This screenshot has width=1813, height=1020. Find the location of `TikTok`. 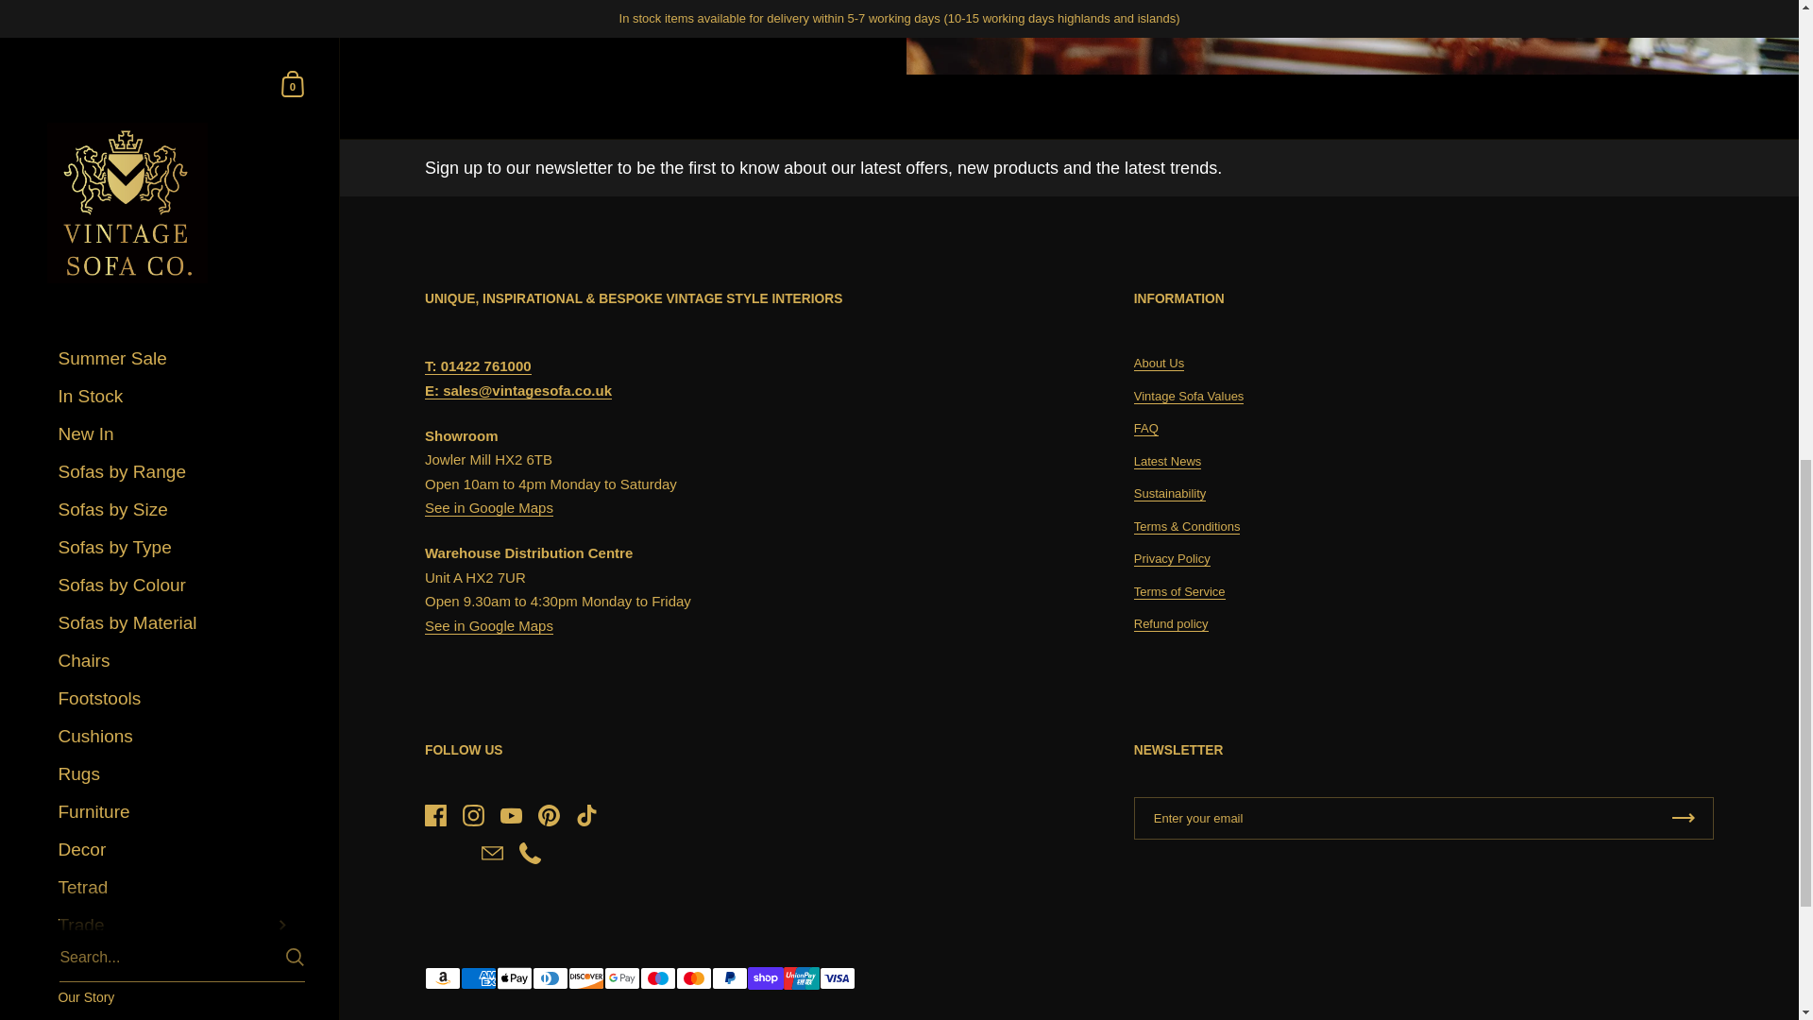

TikTok is located at coordinates (251, 166).